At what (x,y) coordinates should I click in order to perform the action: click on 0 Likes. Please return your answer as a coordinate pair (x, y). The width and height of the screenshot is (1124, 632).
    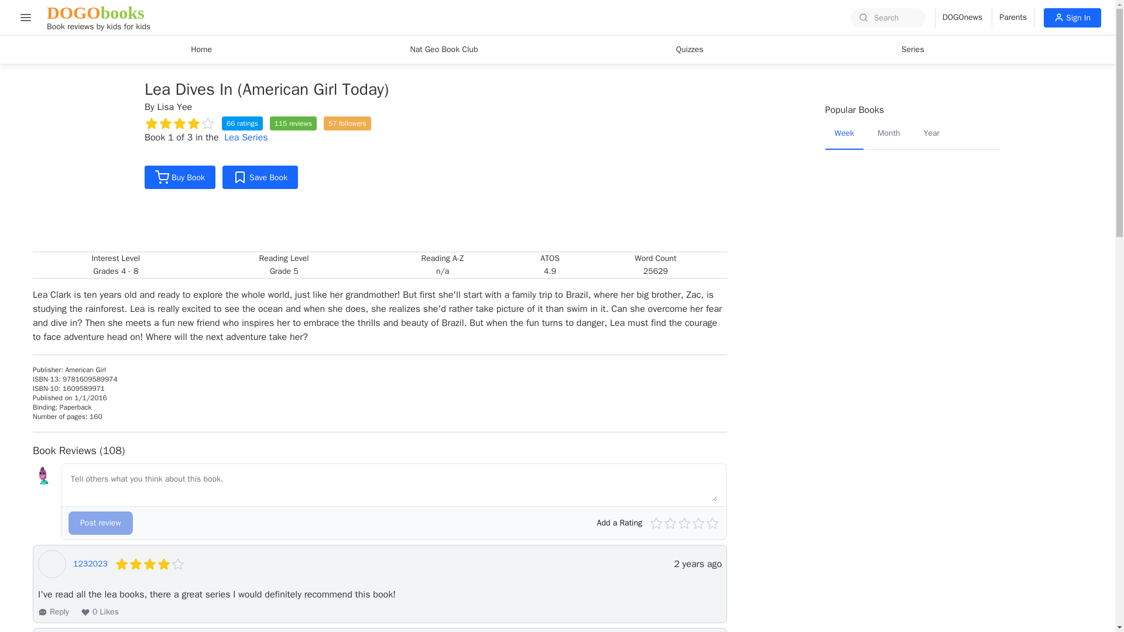
    Looking at the image, I should click on (100, 612).